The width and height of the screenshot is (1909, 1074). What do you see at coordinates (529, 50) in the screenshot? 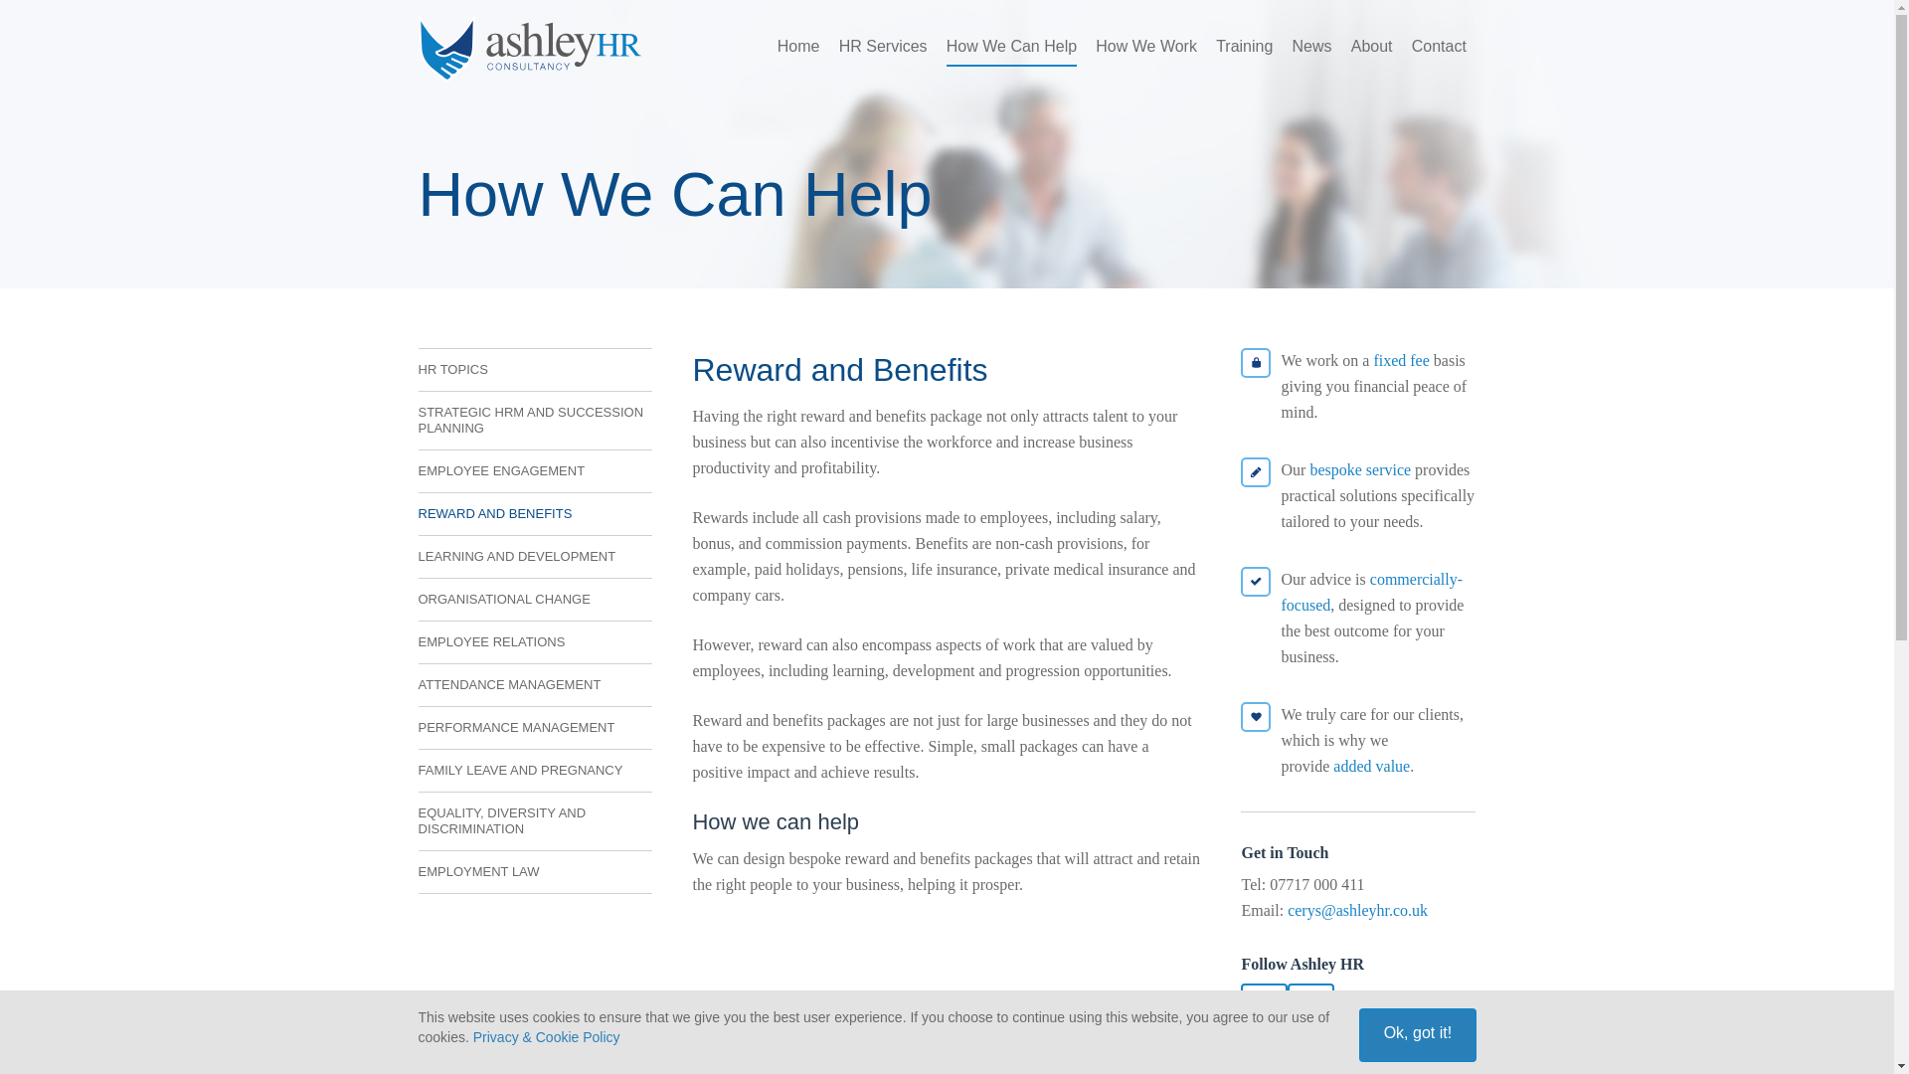
I see `Ashley HR` at bounding box center [529, 50].